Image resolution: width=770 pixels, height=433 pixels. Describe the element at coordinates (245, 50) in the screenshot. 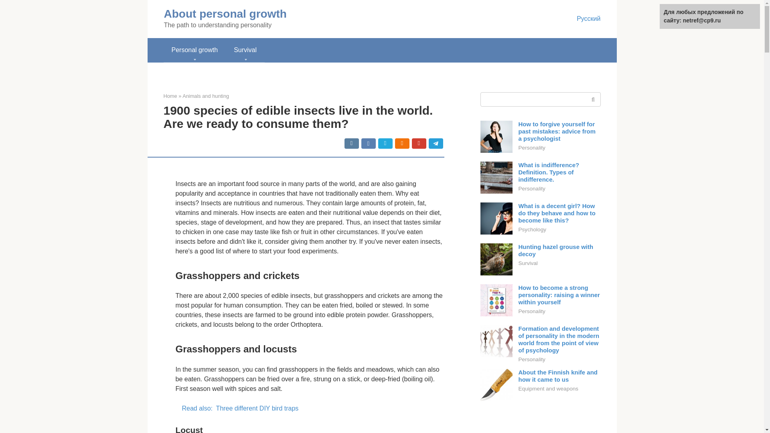

I see `Survival` at that location.